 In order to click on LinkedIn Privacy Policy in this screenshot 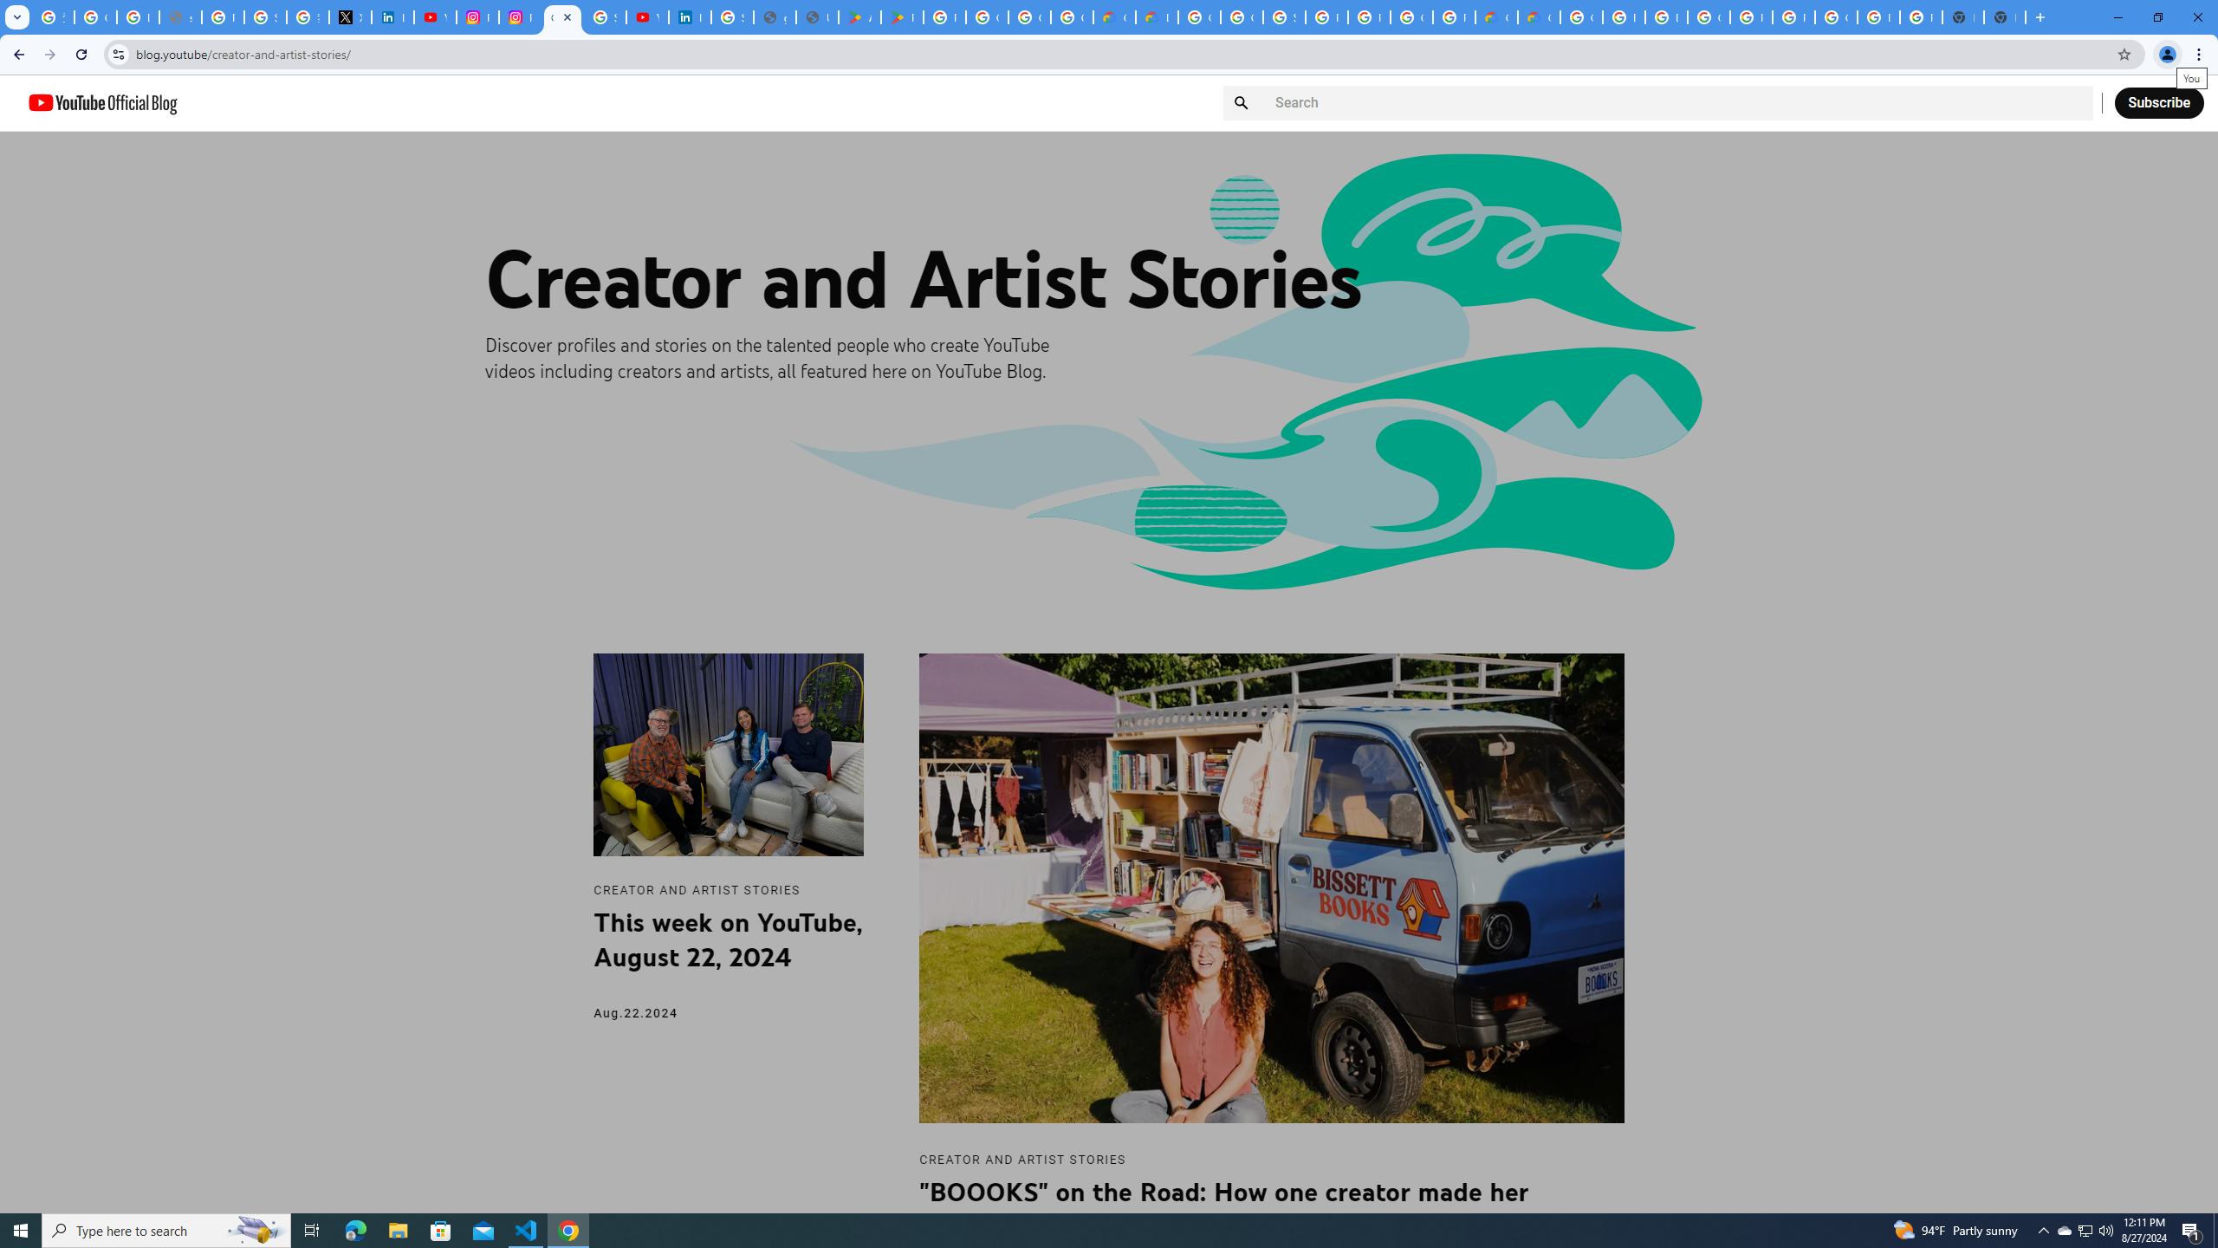, I will do `click(392, 17)`.